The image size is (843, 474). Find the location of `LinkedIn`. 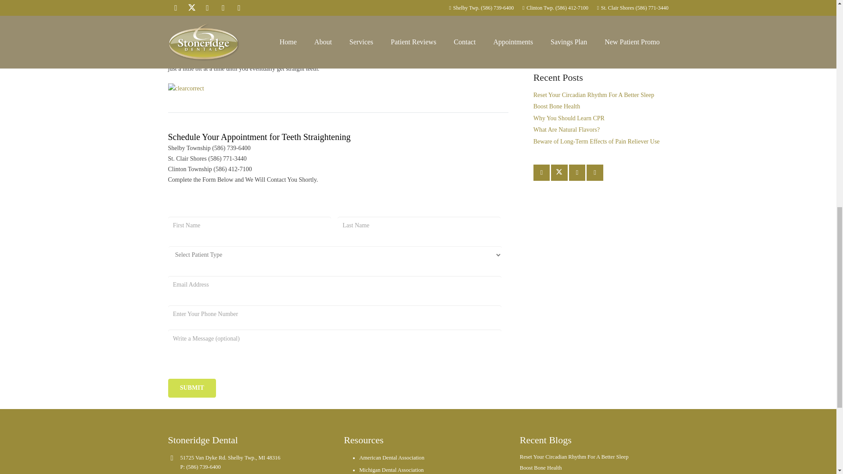

LinkedIn is located at coordinates (595, 172).